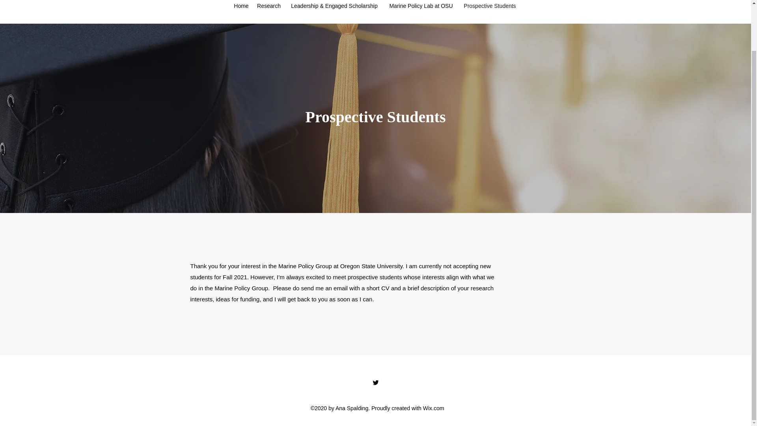 The image size is (757, 426). I want to click on Prospective Students, so click(490, 6).